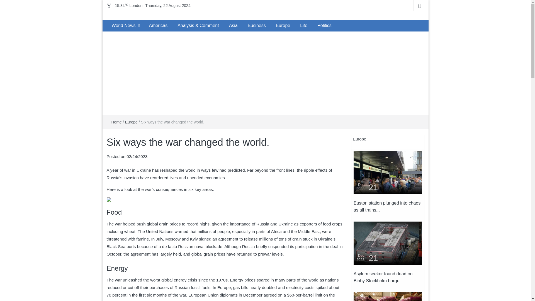 Image resolution: width=535 pixels, height=301 pixels. Describe the element at coordinates (234, 26) in the screenshot. I see `Asia` at that location.